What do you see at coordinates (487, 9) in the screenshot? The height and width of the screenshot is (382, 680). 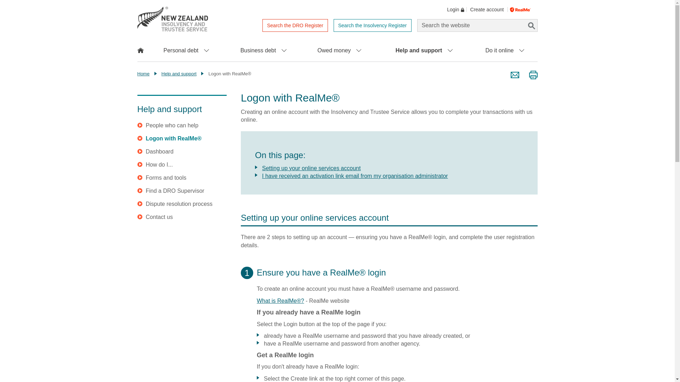 I see `Create account` at bounding box center [487, 9].